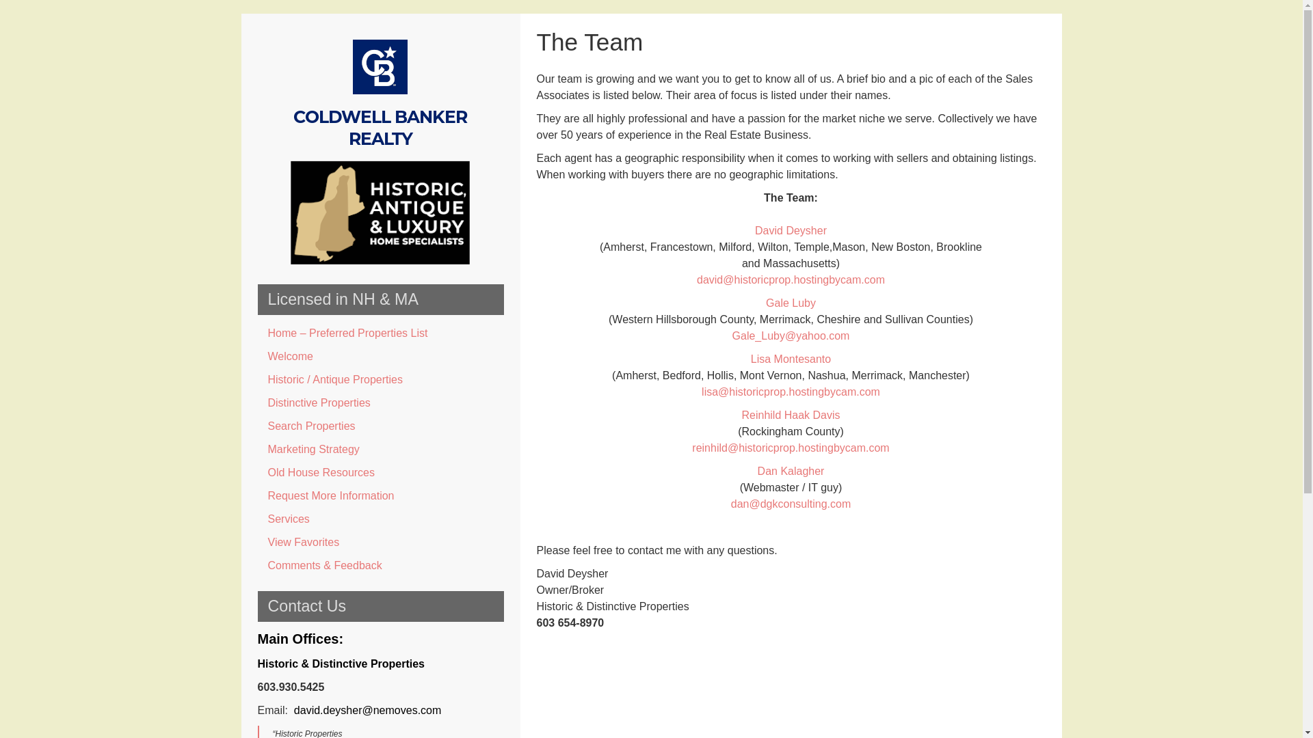  I want to click on Marketing Strategy, so click(380, 450).